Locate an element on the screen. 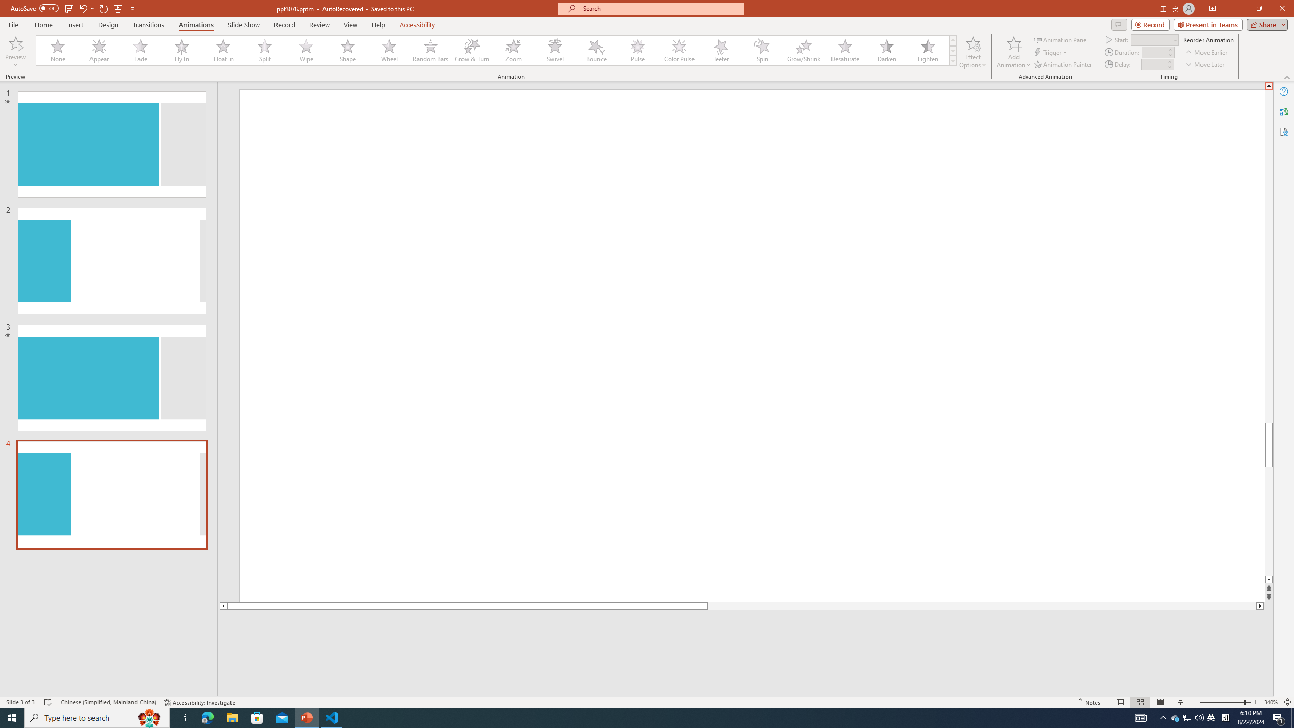  None is located at coordinates (58, 51).